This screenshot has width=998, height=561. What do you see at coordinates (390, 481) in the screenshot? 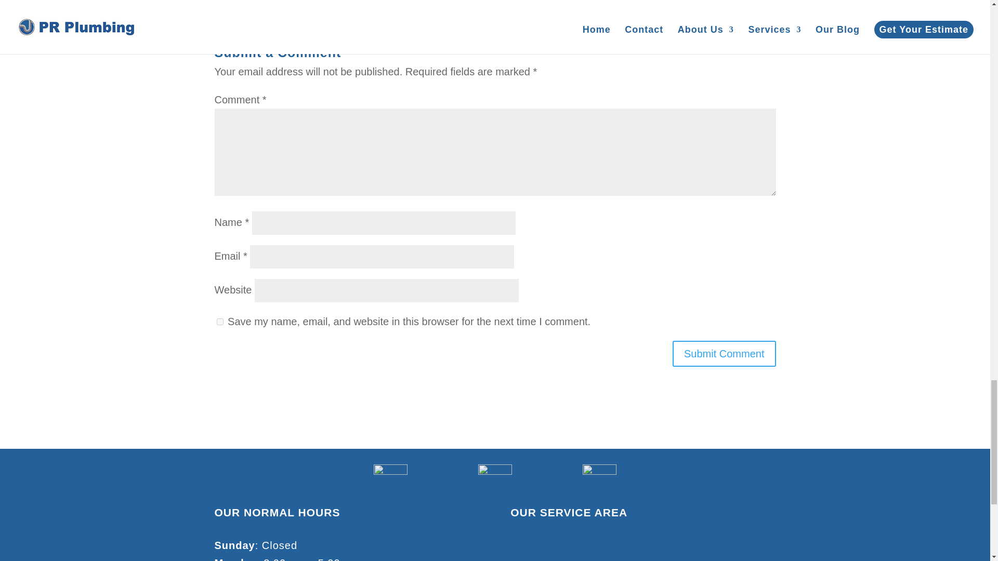
I see `PR Plumbing Google.jpg` at bounding box center [390, 481].